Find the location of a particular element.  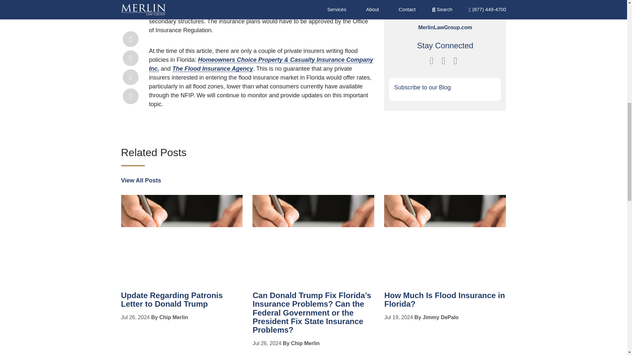

The Flood Insurance Agency is located at coordinates (213, 59).